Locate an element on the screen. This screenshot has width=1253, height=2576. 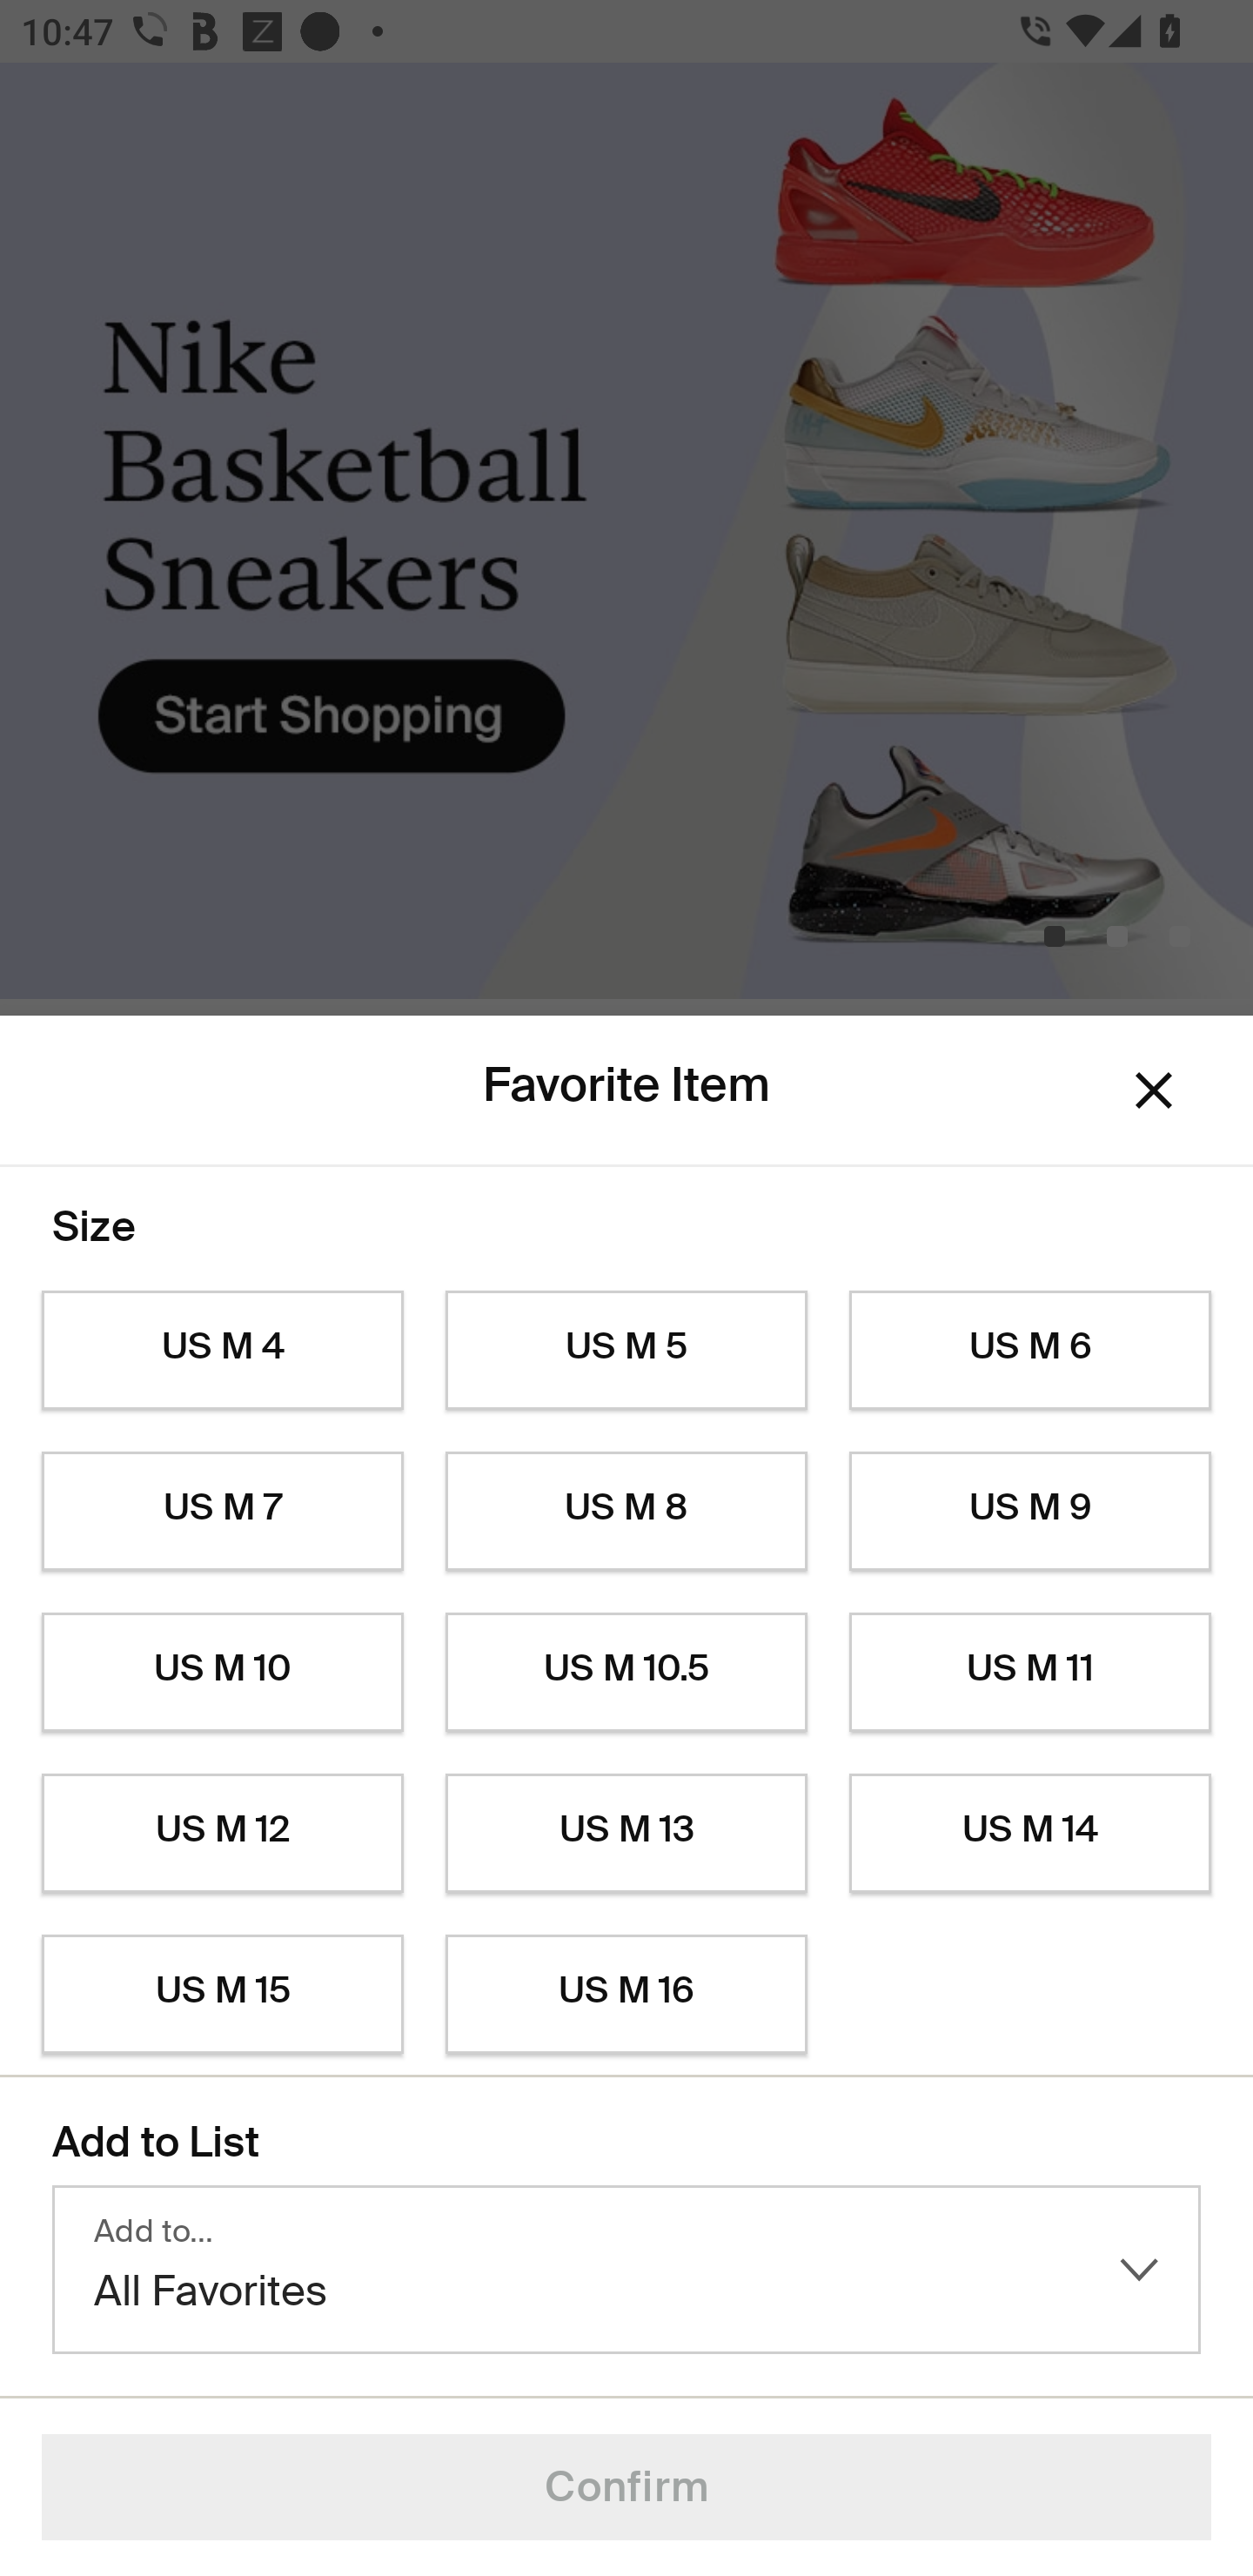
Add to… All Favorites is located at coordinates (626, 2270).